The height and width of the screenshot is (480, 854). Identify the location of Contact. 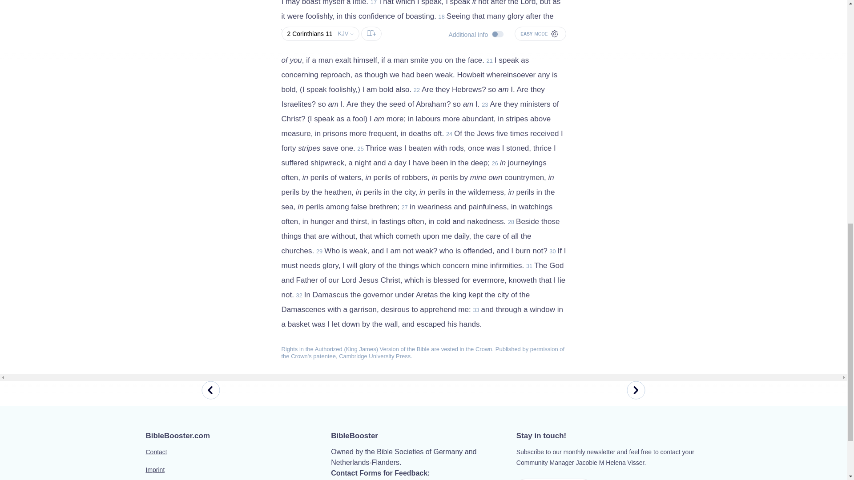
(238, 457).